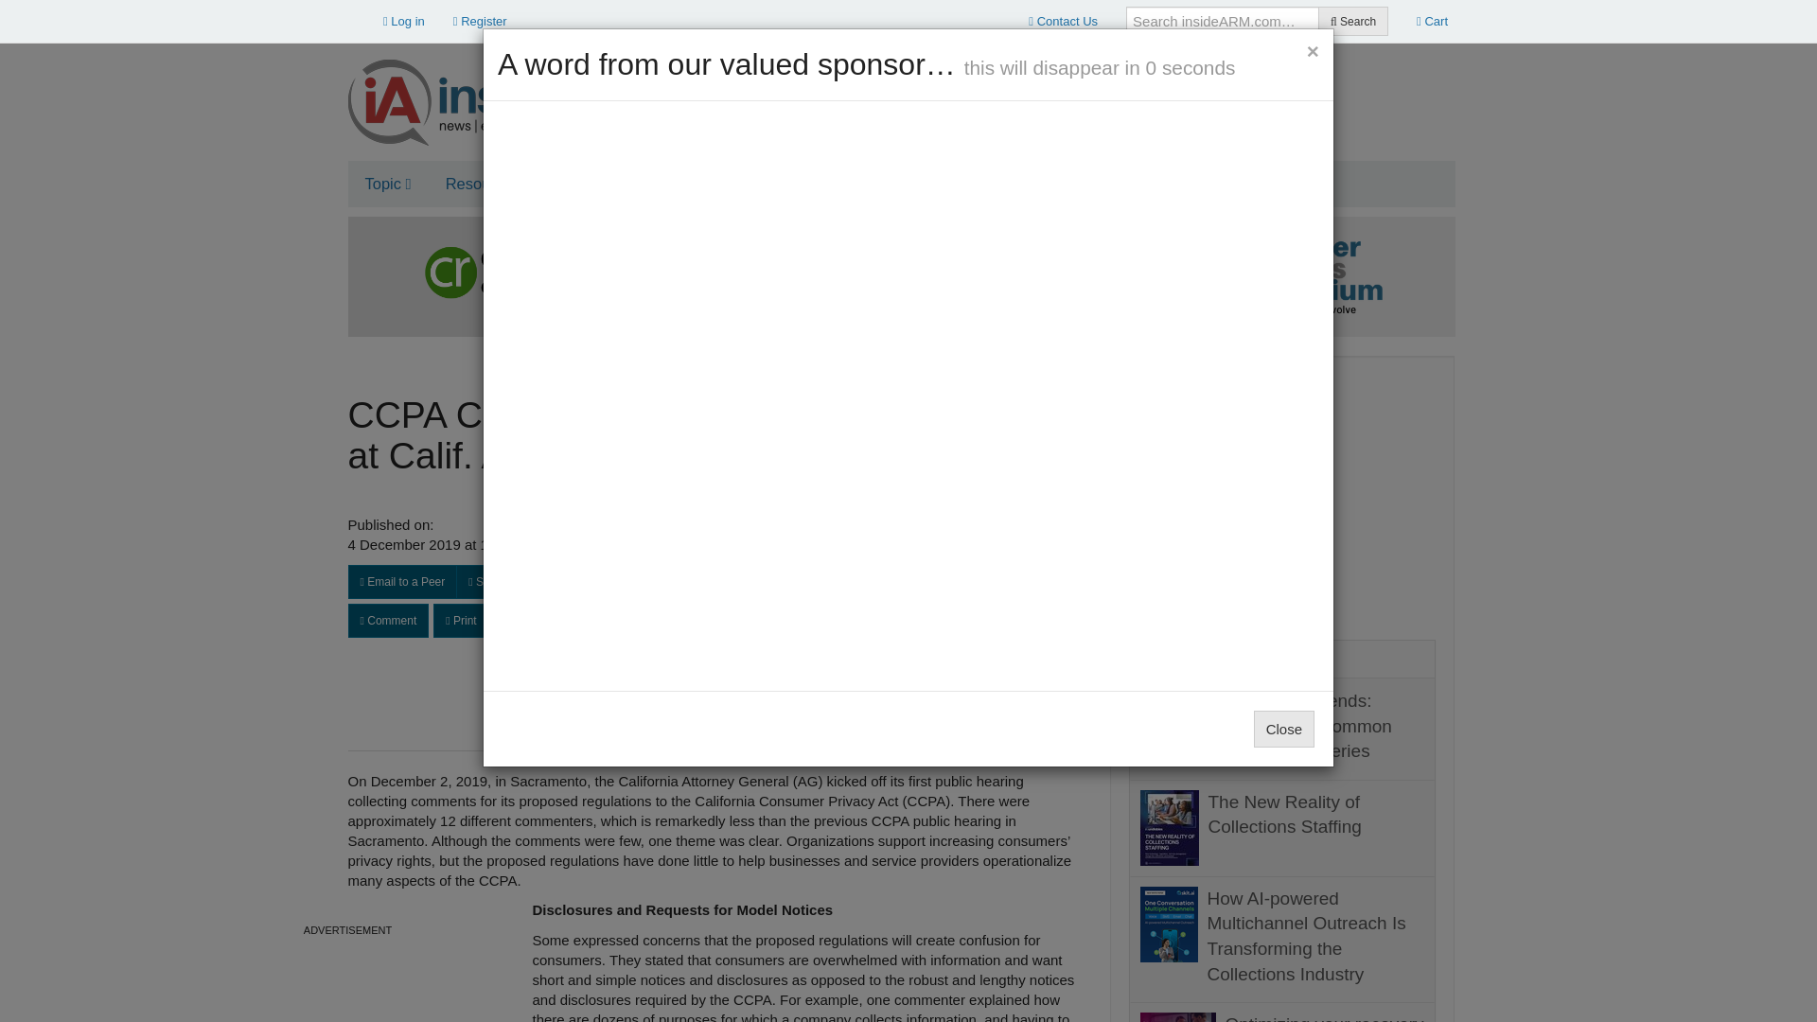 The image size is (1817, 1022). Describe the element at coordinates (1353, 21) in the screenshot. I see `Search` at that location.